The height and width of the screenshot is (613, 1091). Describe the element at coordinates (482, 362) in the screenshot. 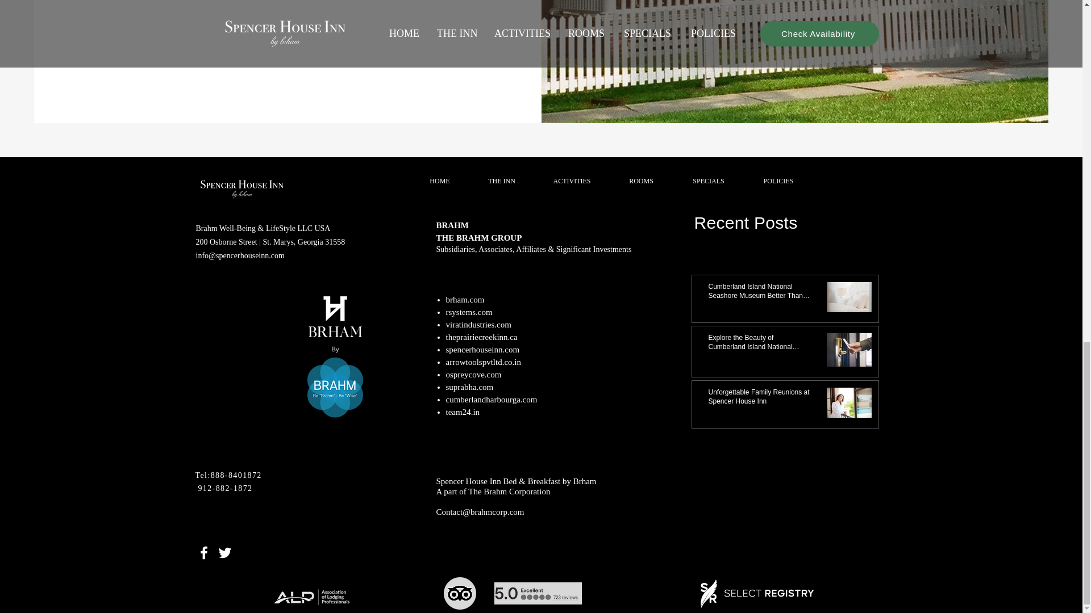

I see `arrowtoolspvtltd.co.in` at that location.